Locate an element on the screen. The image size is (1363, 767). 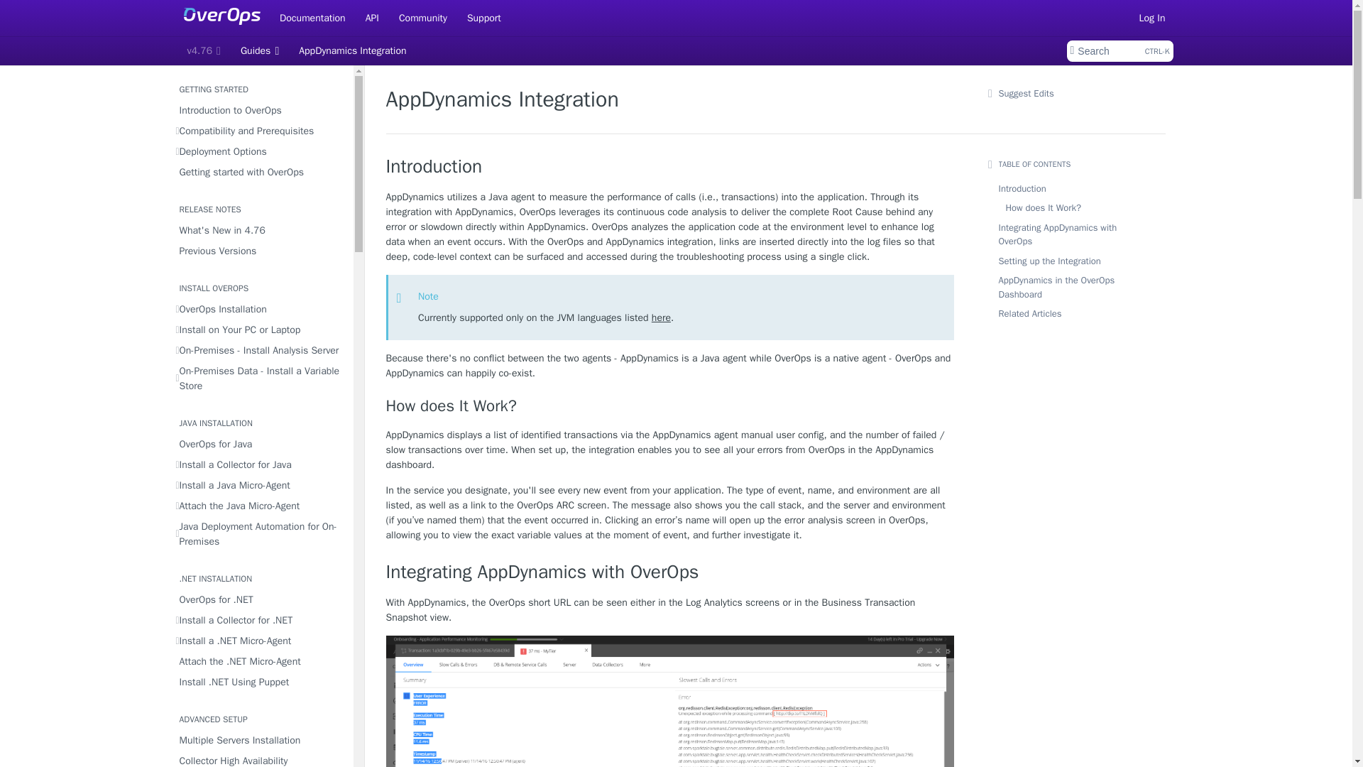
What's New in 4.76 is located at coordinates (260, 131).